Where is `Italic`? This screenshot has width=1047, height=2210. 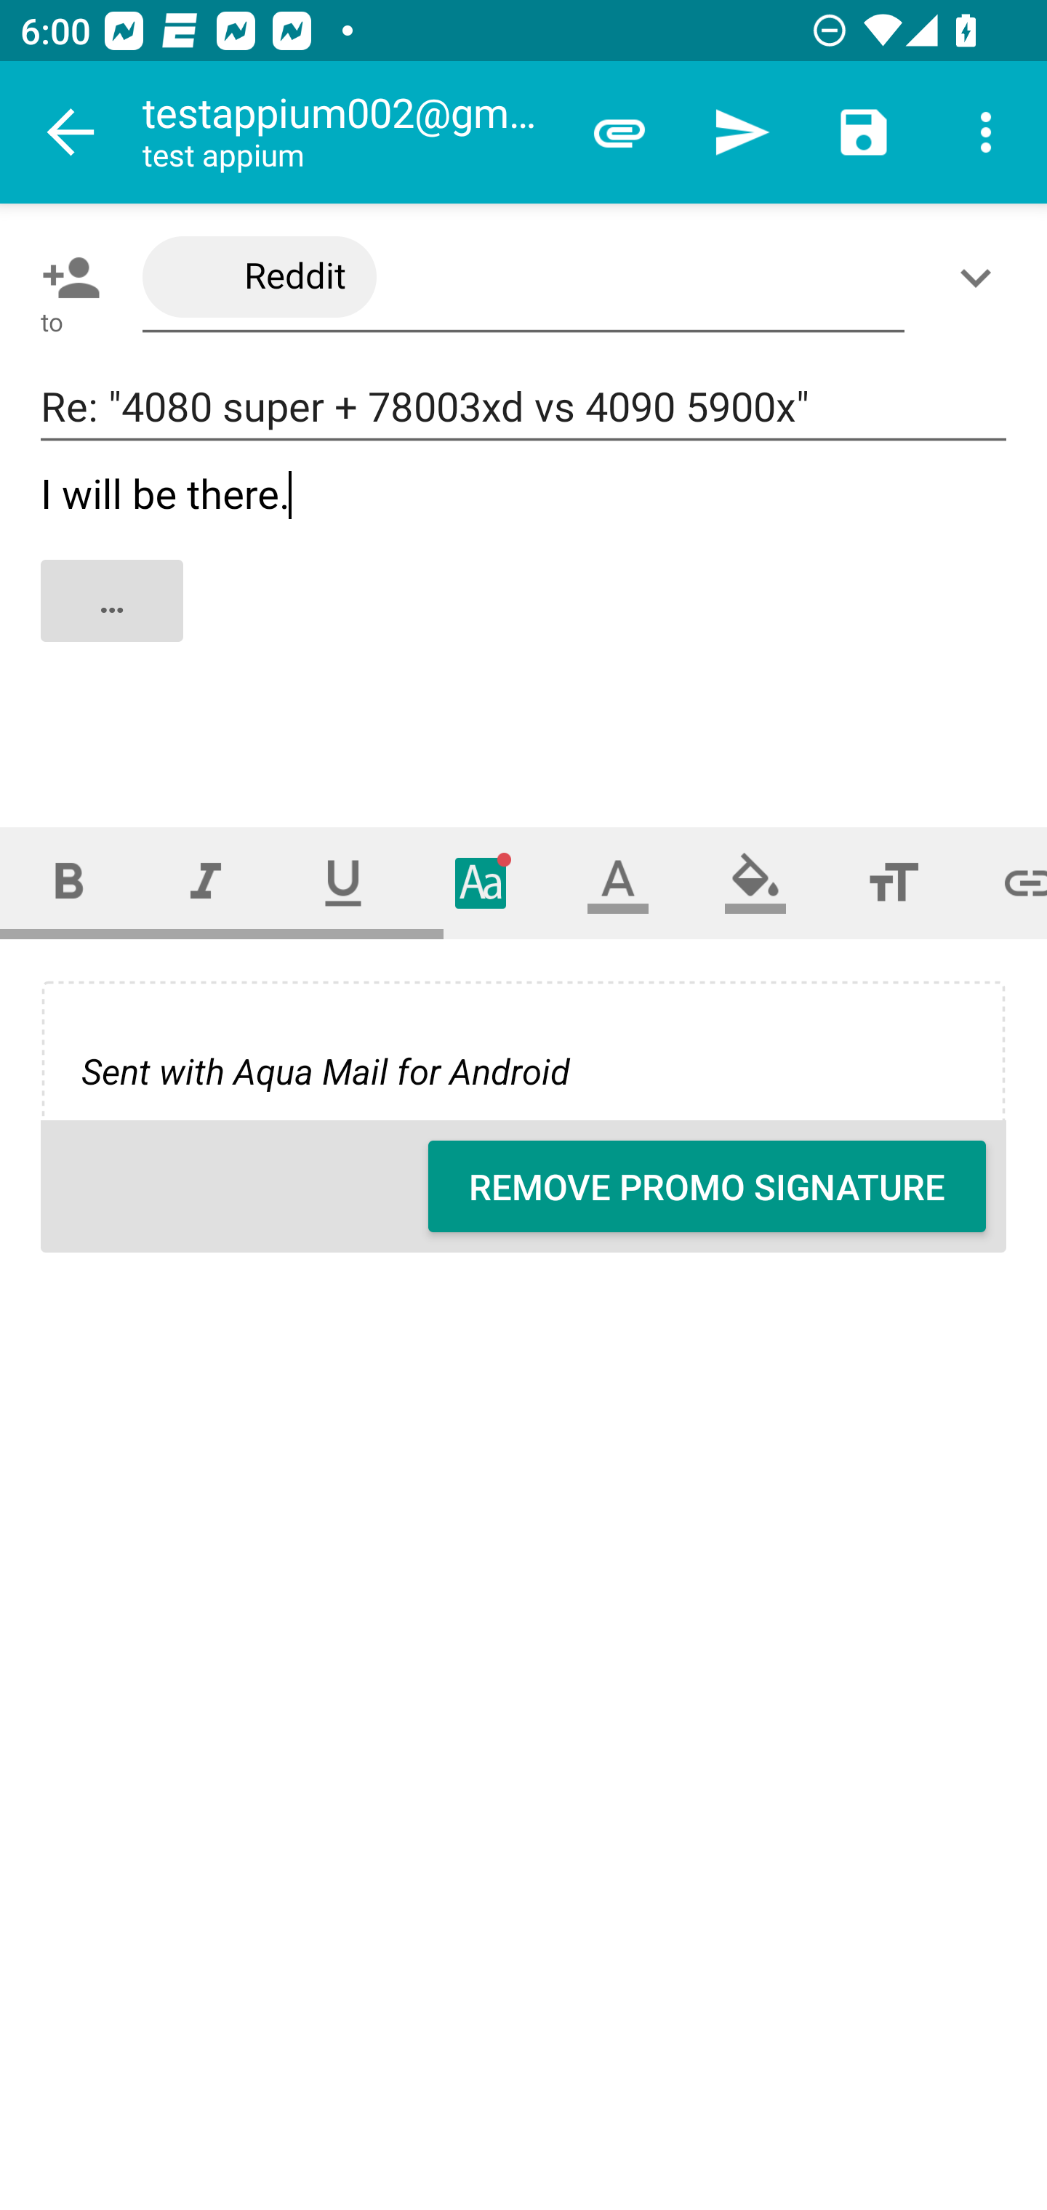 Italic is located at coordinates (205, 883).